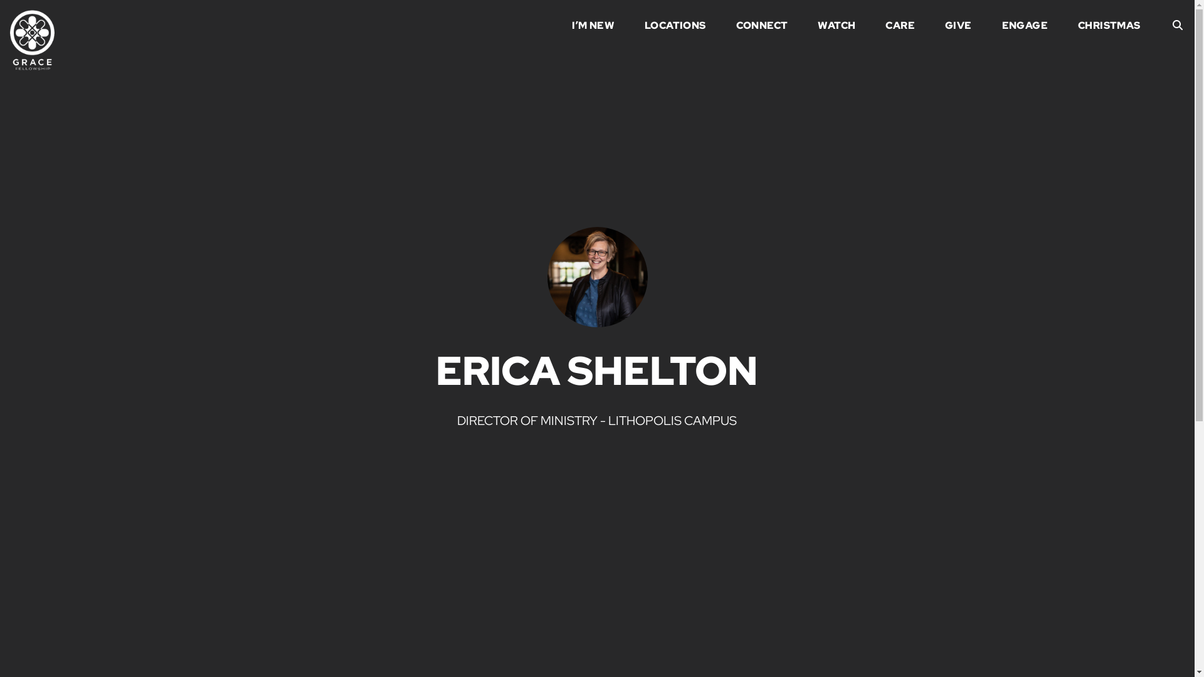 The image size is (1204, 677). I want to click on WATCH, so click(837, 28).